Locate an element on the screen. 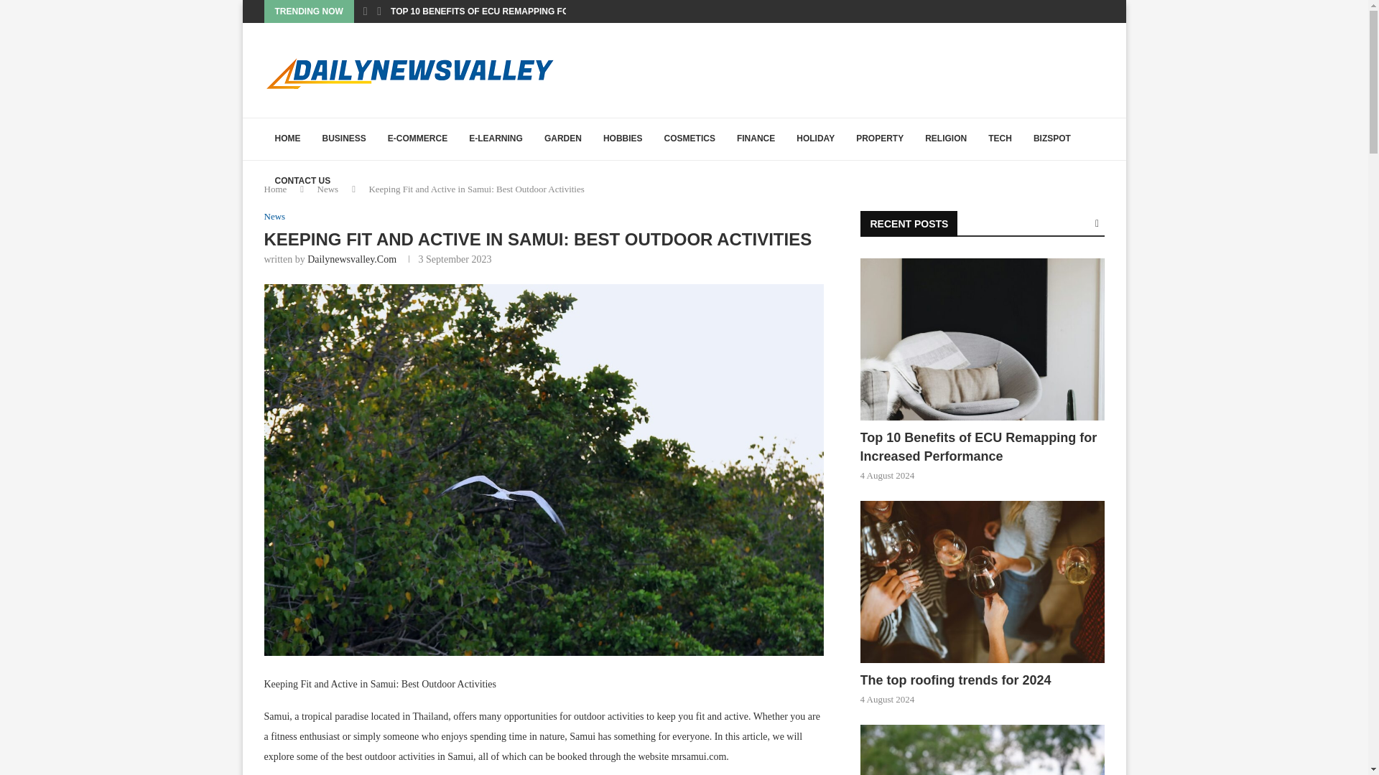 The width and height of the screenshot is (1379, 775). News is located at coordinates (328, 189).